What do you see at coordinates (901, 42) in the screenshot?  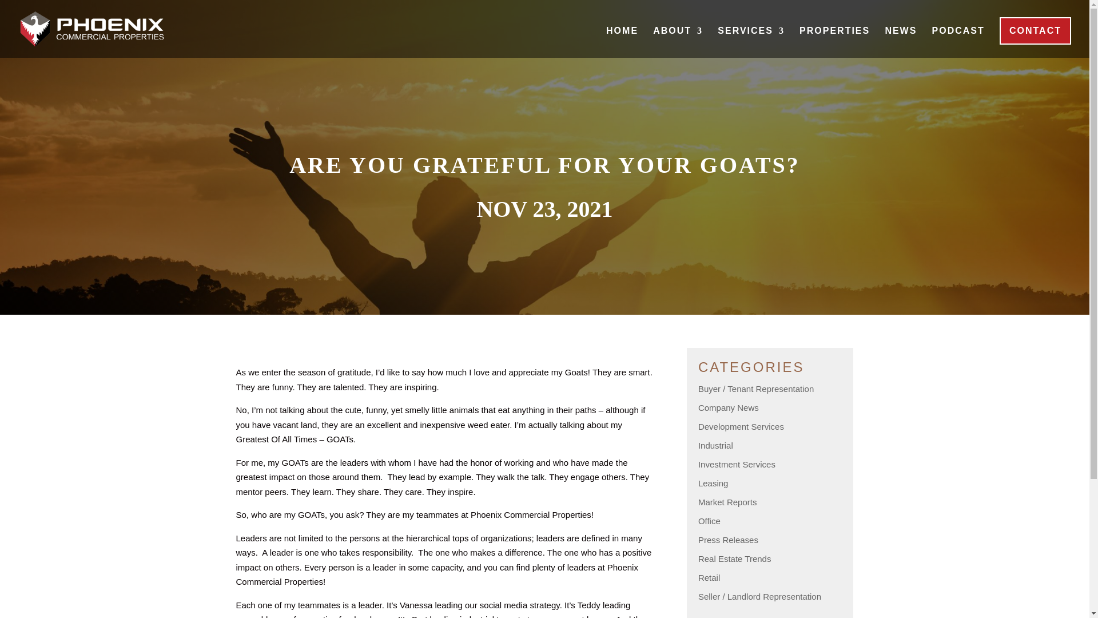 I see `NEWS` at bounding box center [901, 42].